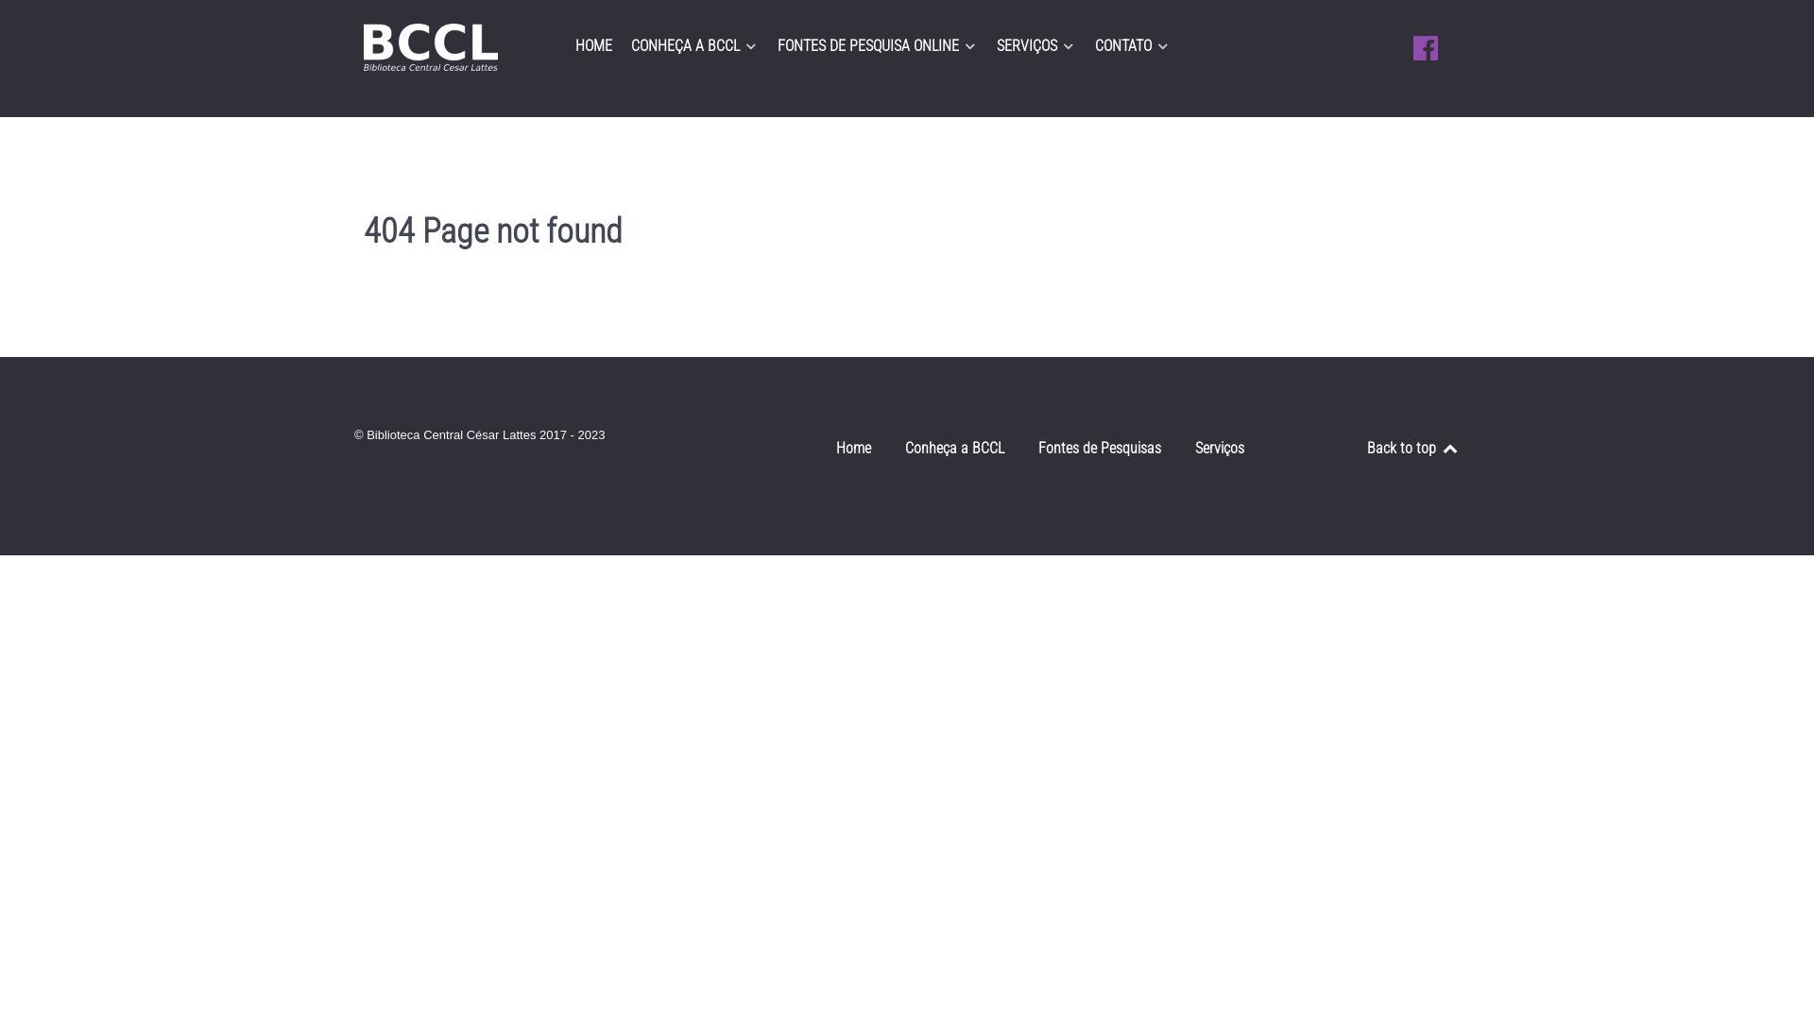 The image size is (1814, 1020). I want to click on Back to top, so click(1413, 448).